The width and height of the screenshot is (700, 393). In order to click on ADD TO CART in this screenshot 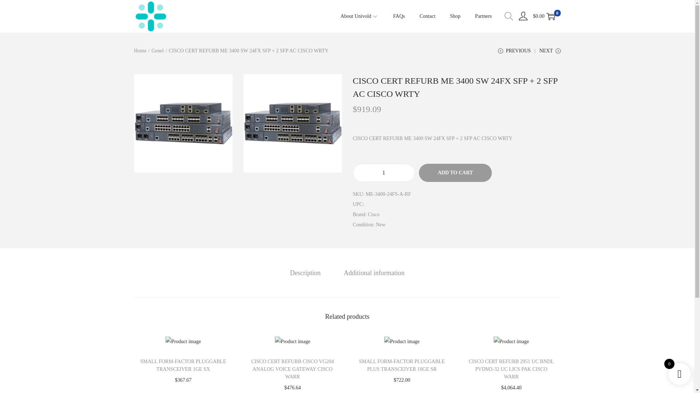, I will do `click(455, 173)`.